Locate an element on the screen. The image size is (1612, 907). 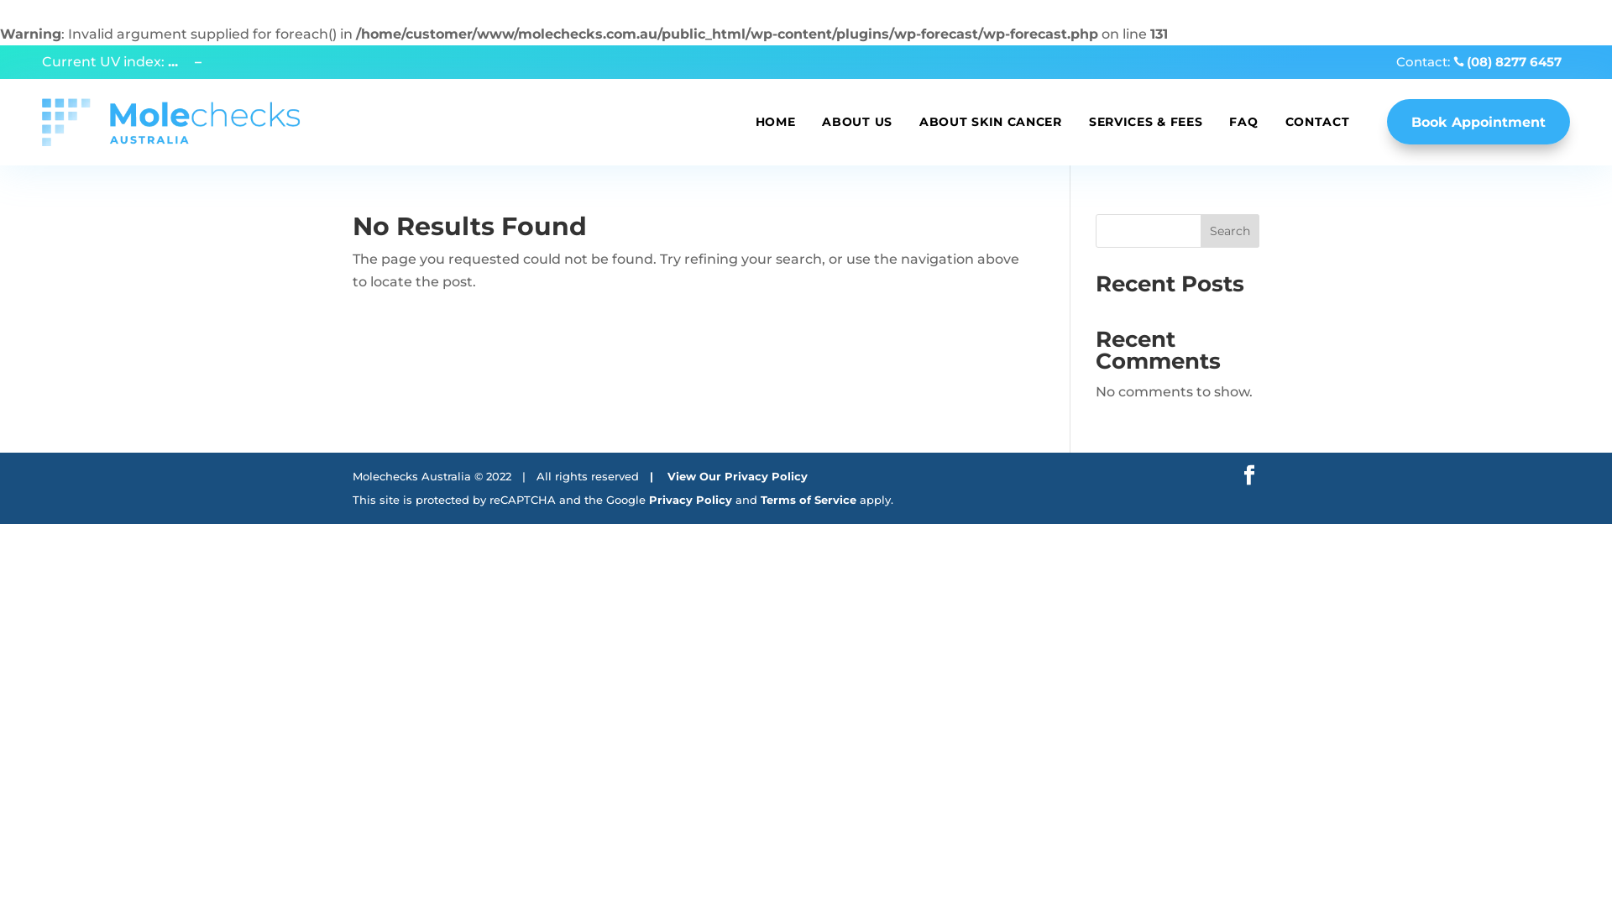
Privacy Policy is located at coordinates (690, 499).